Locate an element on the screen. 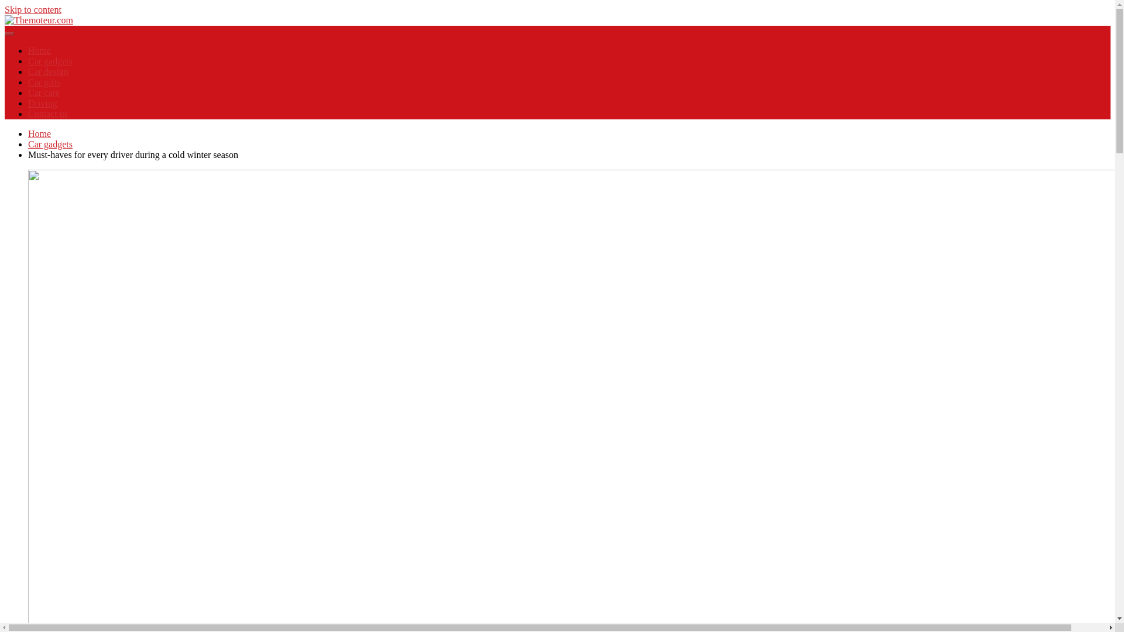 This screenshot has height=632, width=1124. Driving is located at coordinates (42, 103).